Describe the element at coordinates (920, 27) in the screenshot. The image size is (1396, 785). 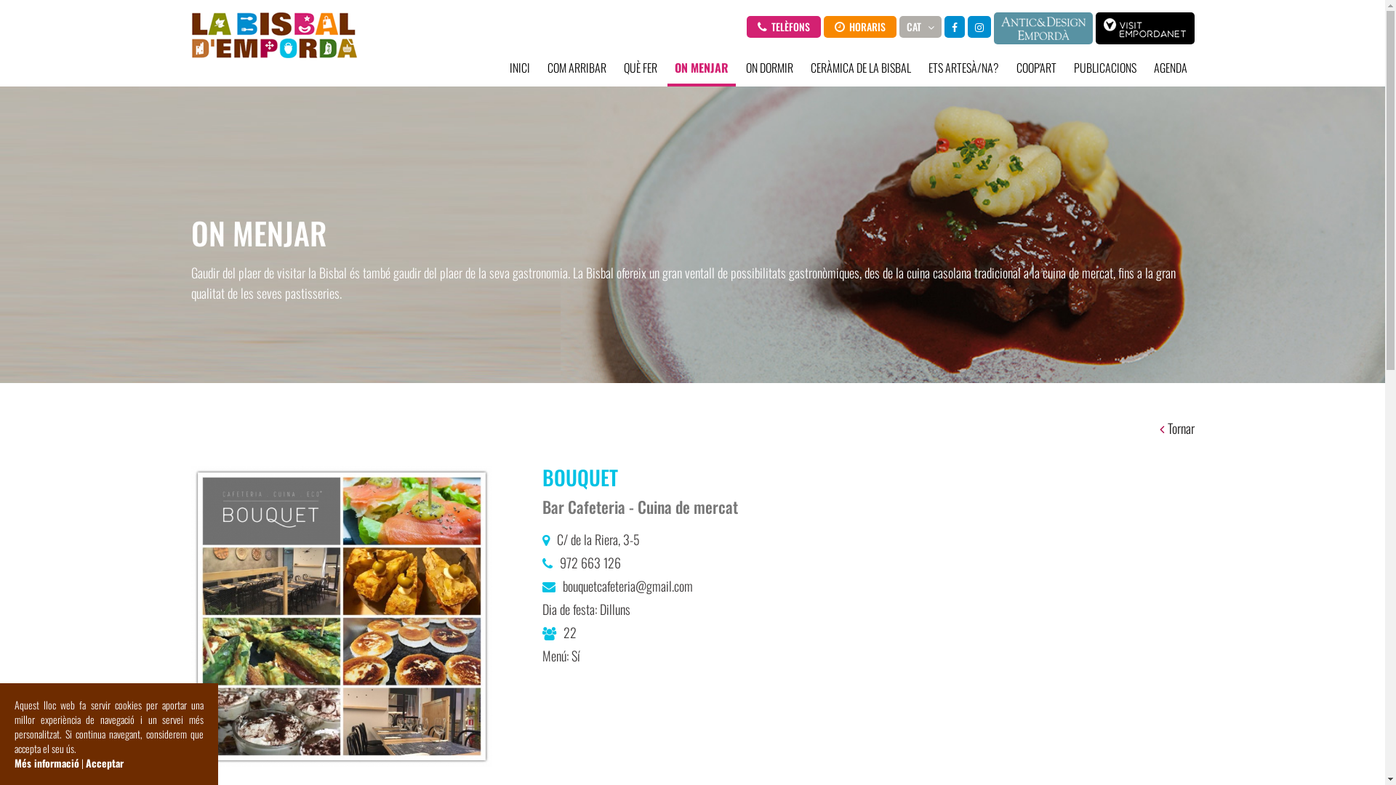
I see `CAT   ` at that location.